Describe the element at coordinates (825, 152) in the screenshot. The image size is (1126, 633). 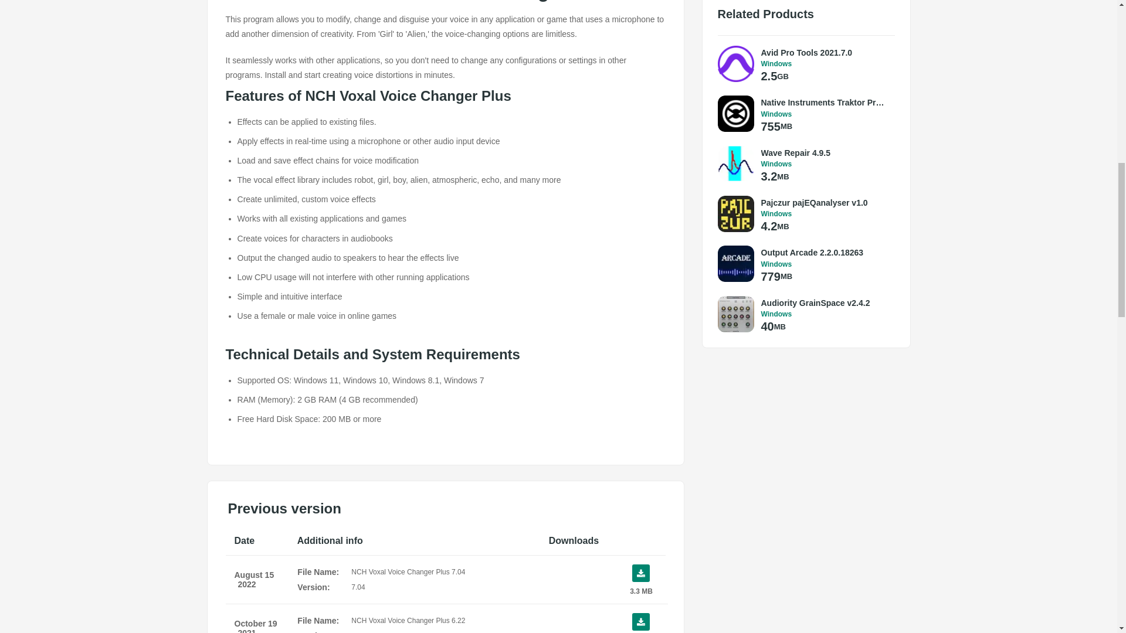
I see `Wave Repair 4.9.5` at that location.